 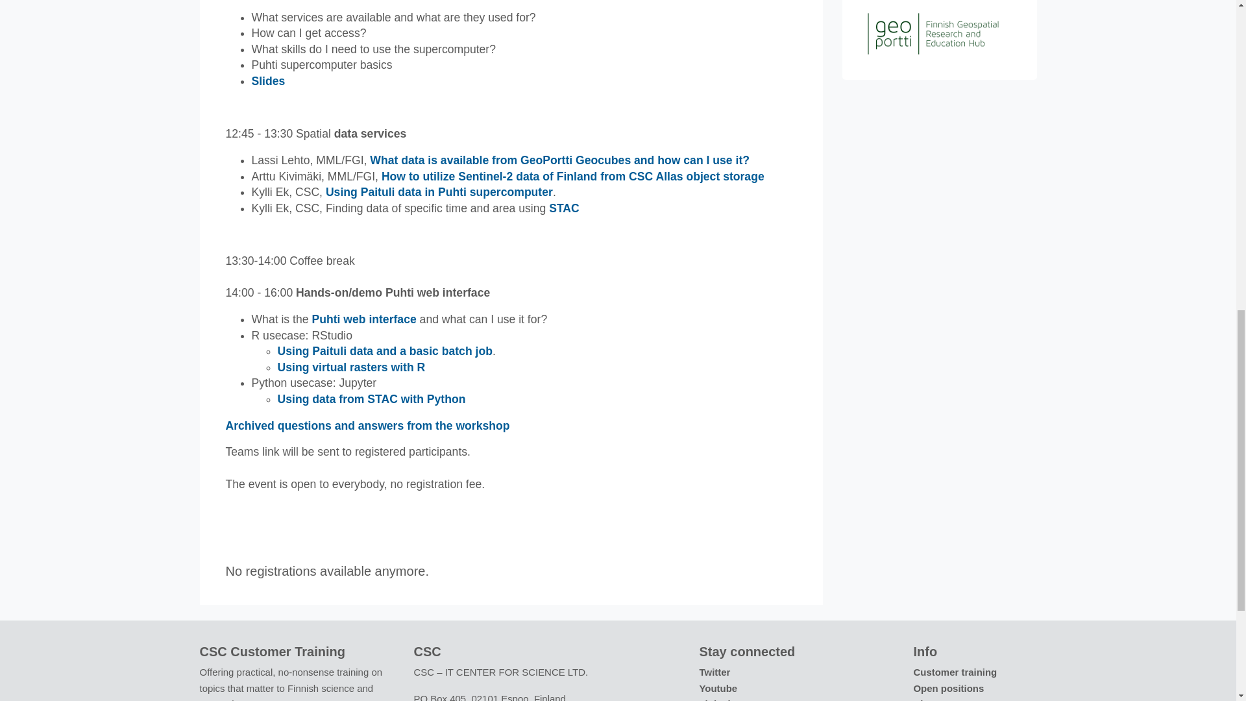 I want to click on Puhti web interface, so click(x=363, y=319).